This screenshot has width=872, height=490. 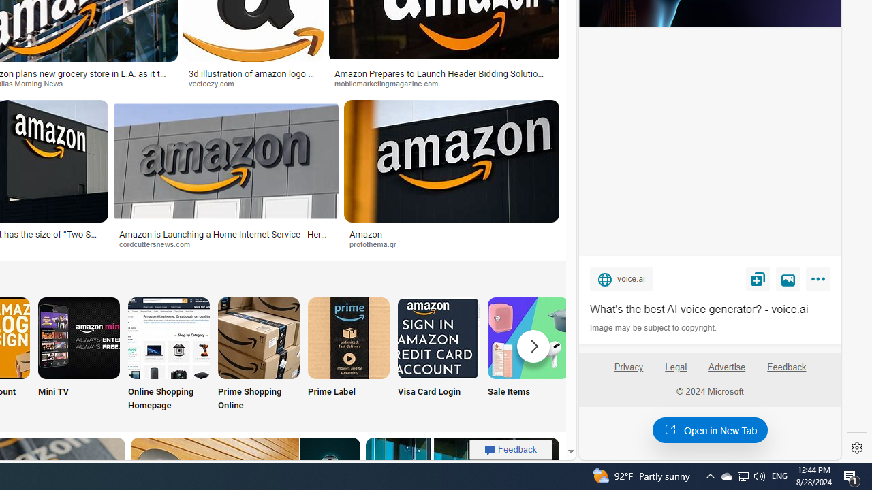 What do you see at coordinates (676, 367) in the screenshot?
I see `Legal` at bounding box center [676, 367].